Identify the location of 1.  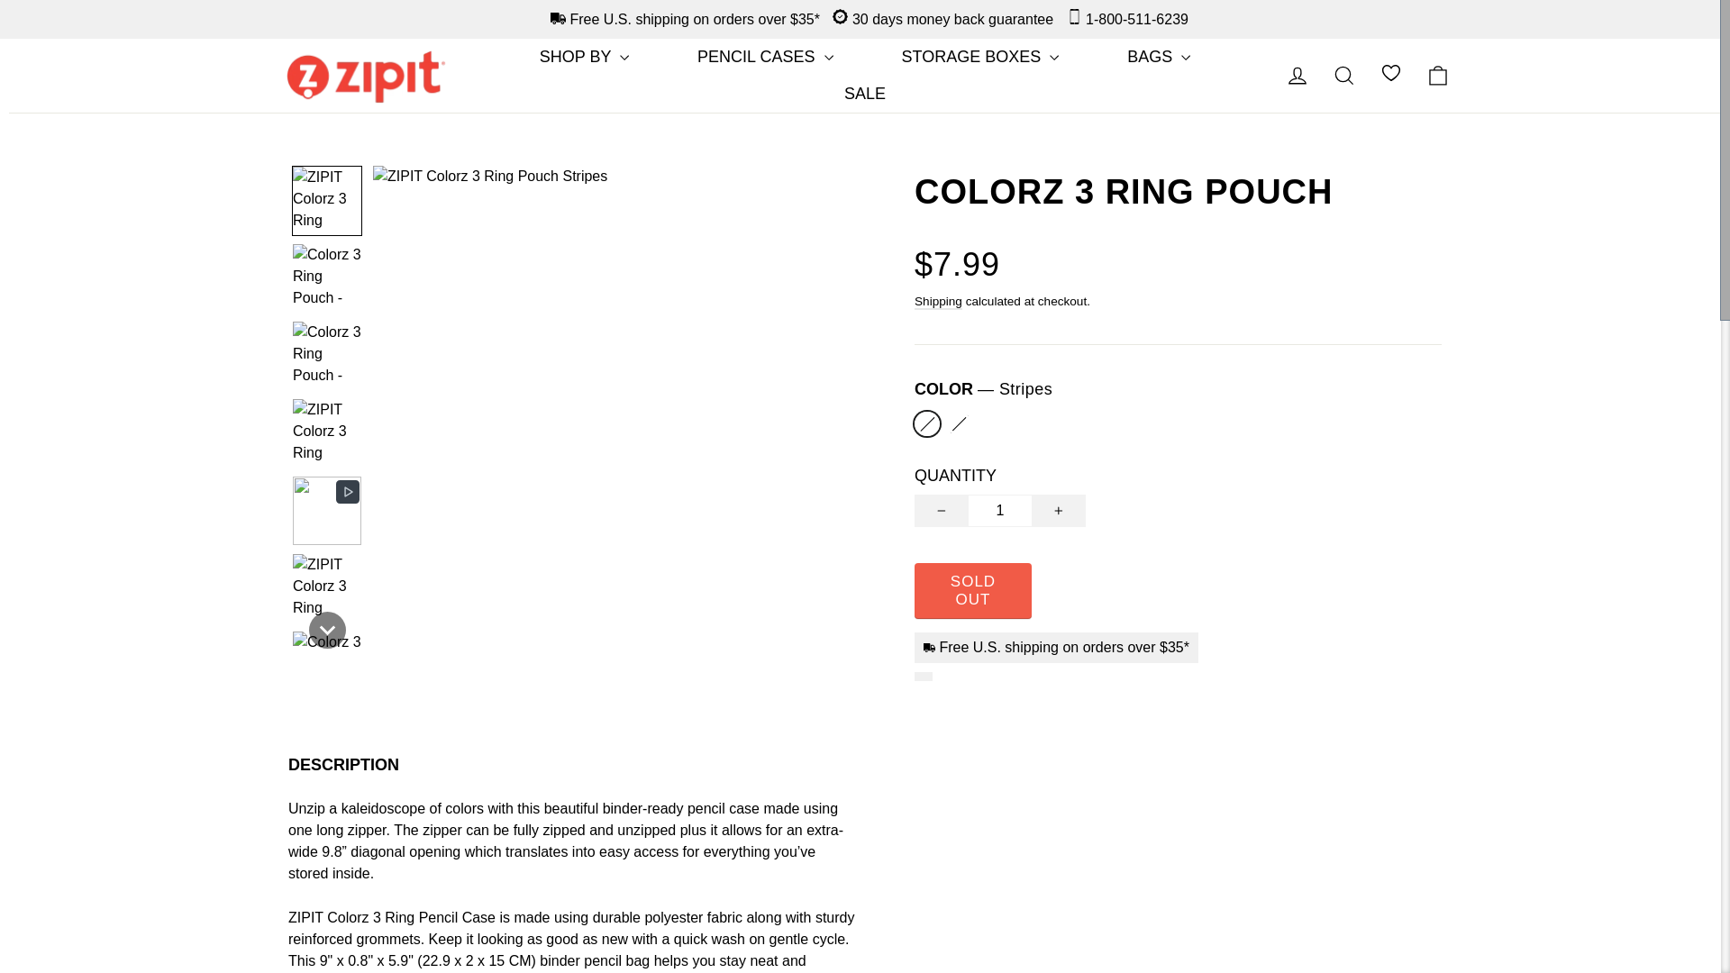
(1000, 510).